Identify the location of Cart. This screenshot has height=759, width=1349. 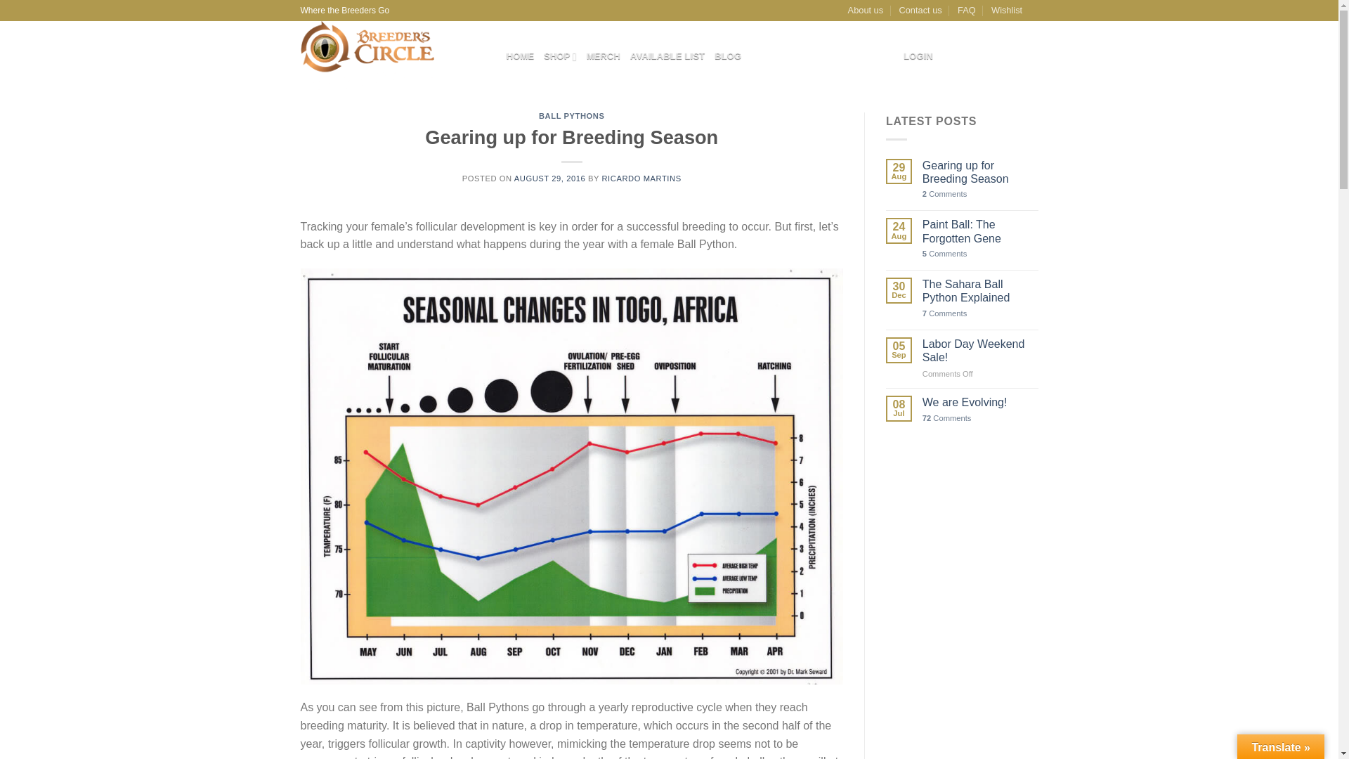
(995, 56).